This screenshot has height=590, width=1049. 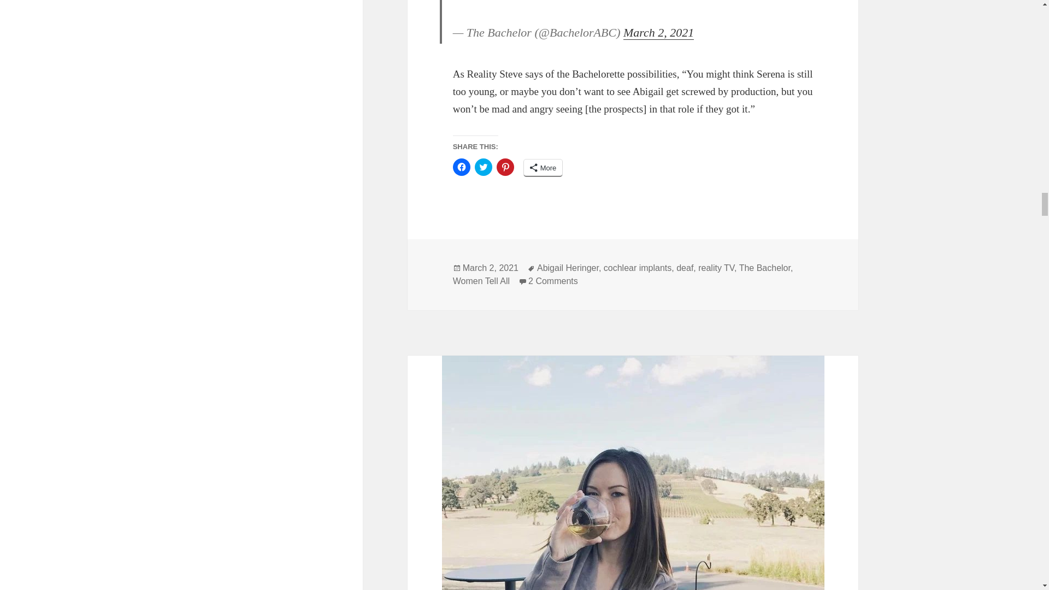 What do you see at coordinates (543, 167) in the screenshot?
I see `More` at bounding box center [543, 167].